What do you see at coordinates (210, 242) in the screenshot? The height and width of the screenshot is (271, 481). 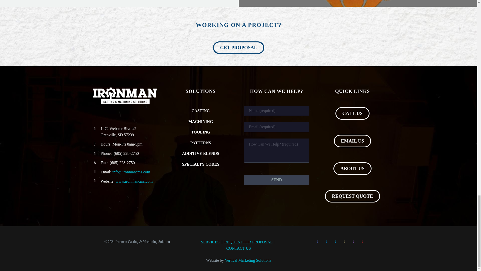 I see `SERVICES` at bounding box center [210, 242].